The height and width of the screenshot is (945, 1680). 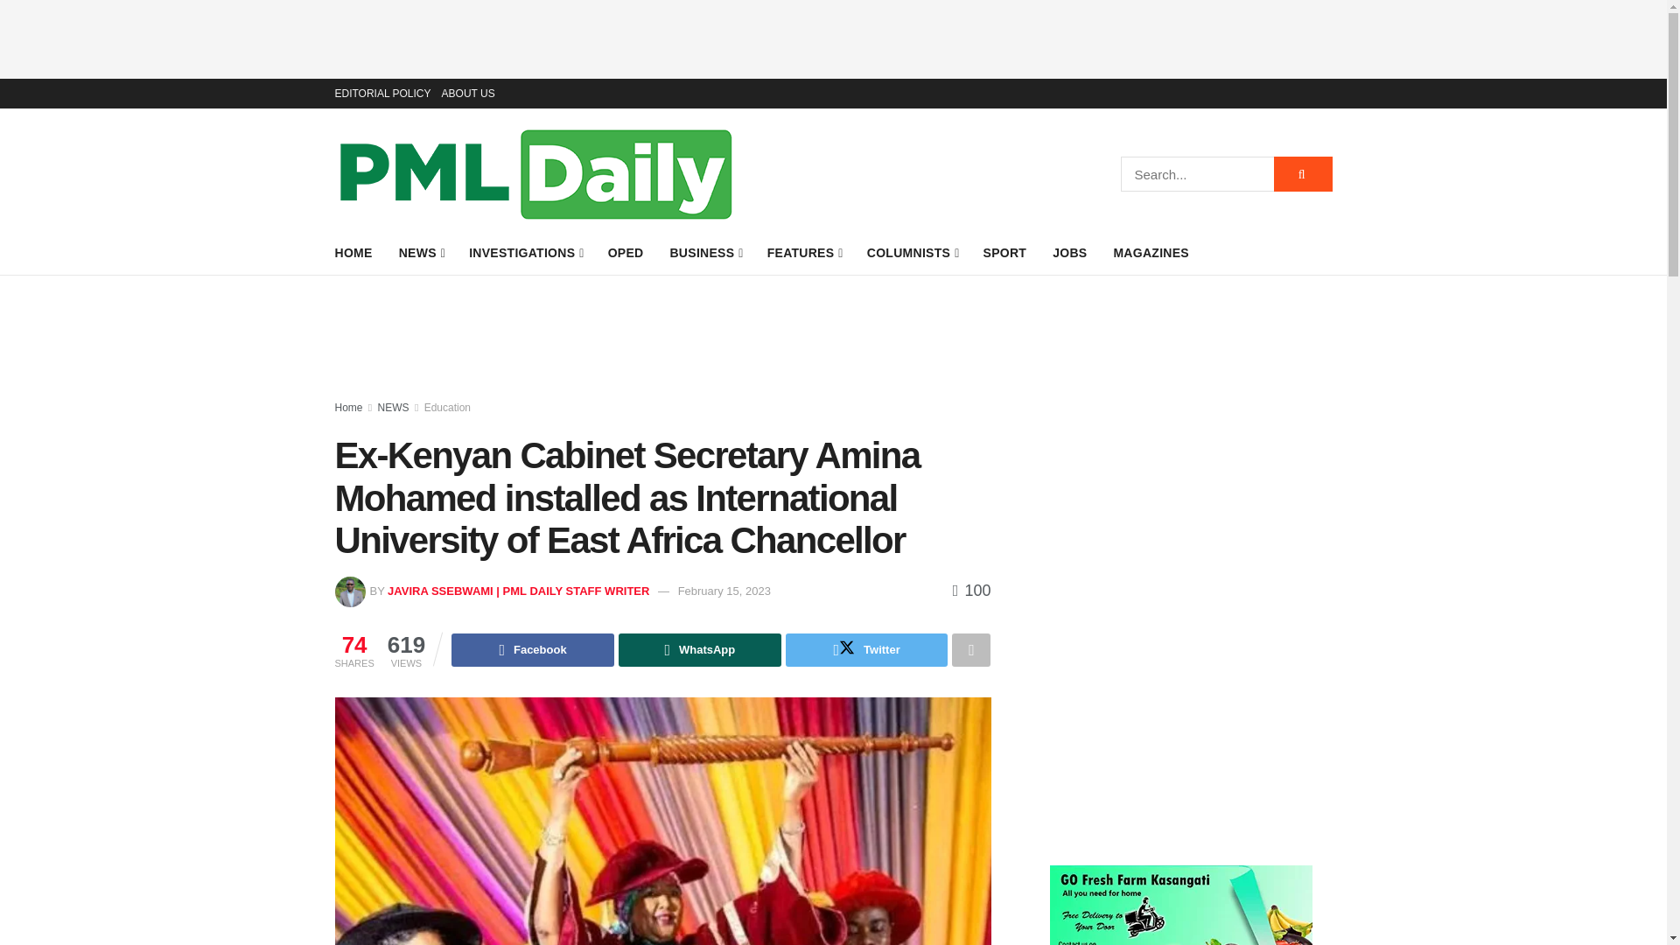 What do you see at coordinates (468, 93) in the screenshot?
I see `ABOUT US` at bounding box center [468, 93].